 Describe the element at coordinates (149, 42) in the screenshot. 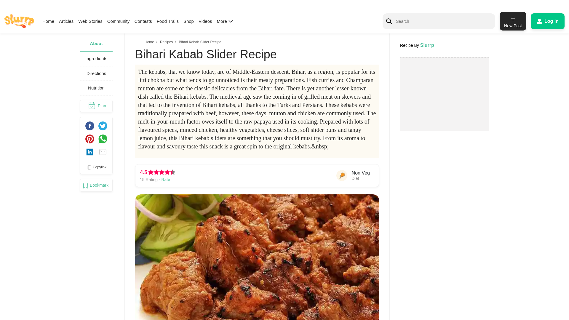

I see `Home` at that location.